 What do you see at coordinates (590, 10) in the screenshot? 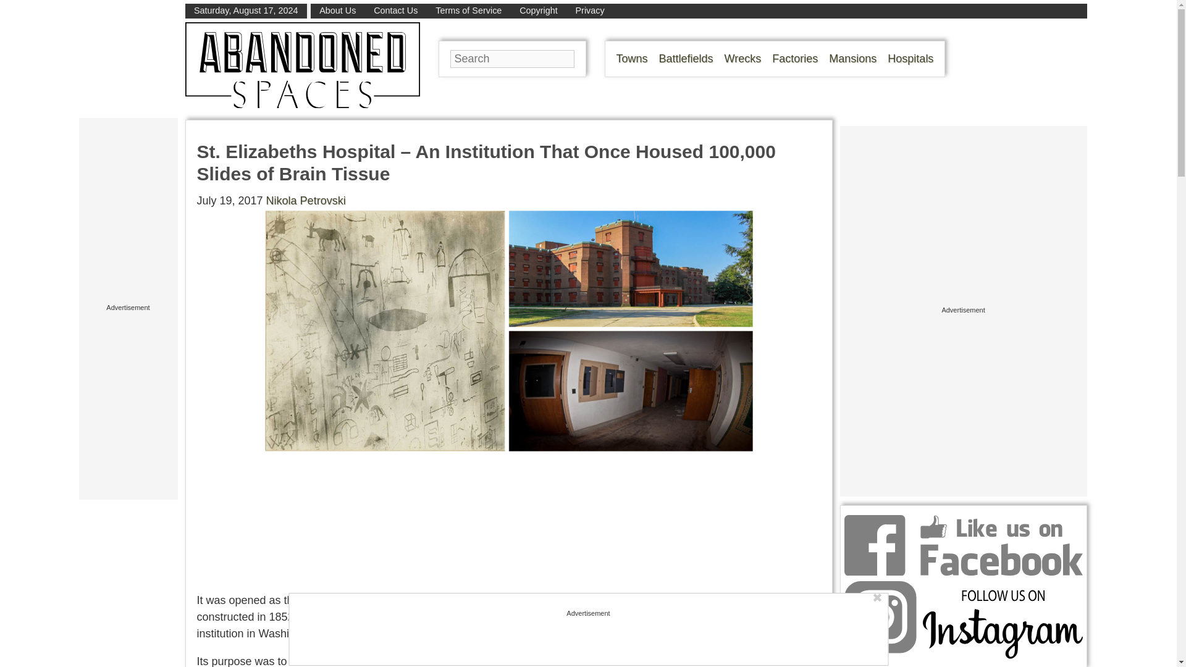
I see `Privacy` at bounding box center [590, 10].